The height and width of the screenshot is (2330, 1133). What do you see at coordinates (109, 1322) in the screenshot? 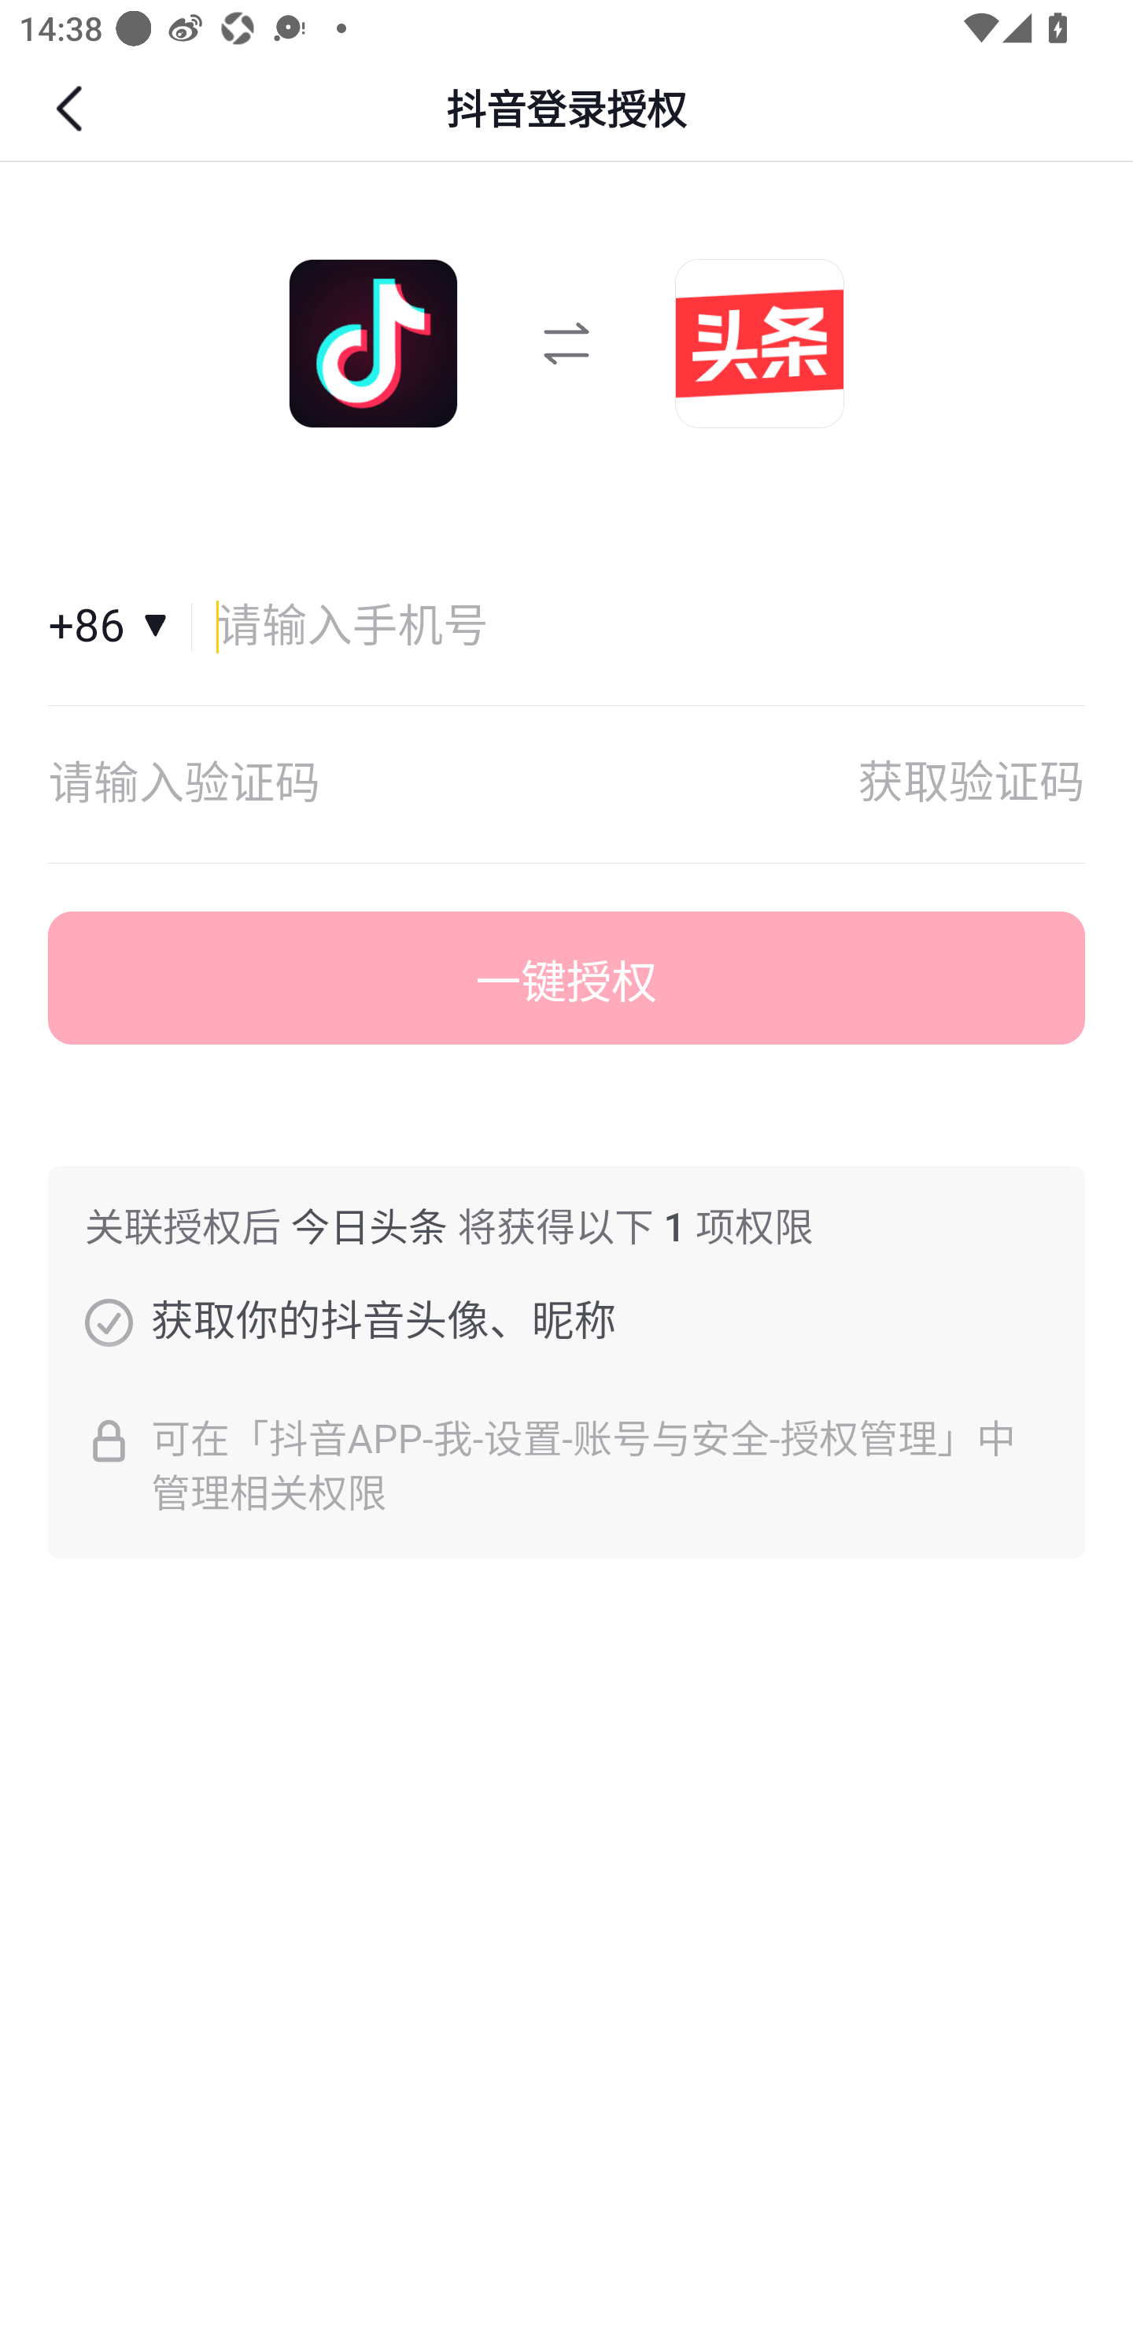
I see `获取你的抖音头像、昵称` at bounding box center [109, 1322].